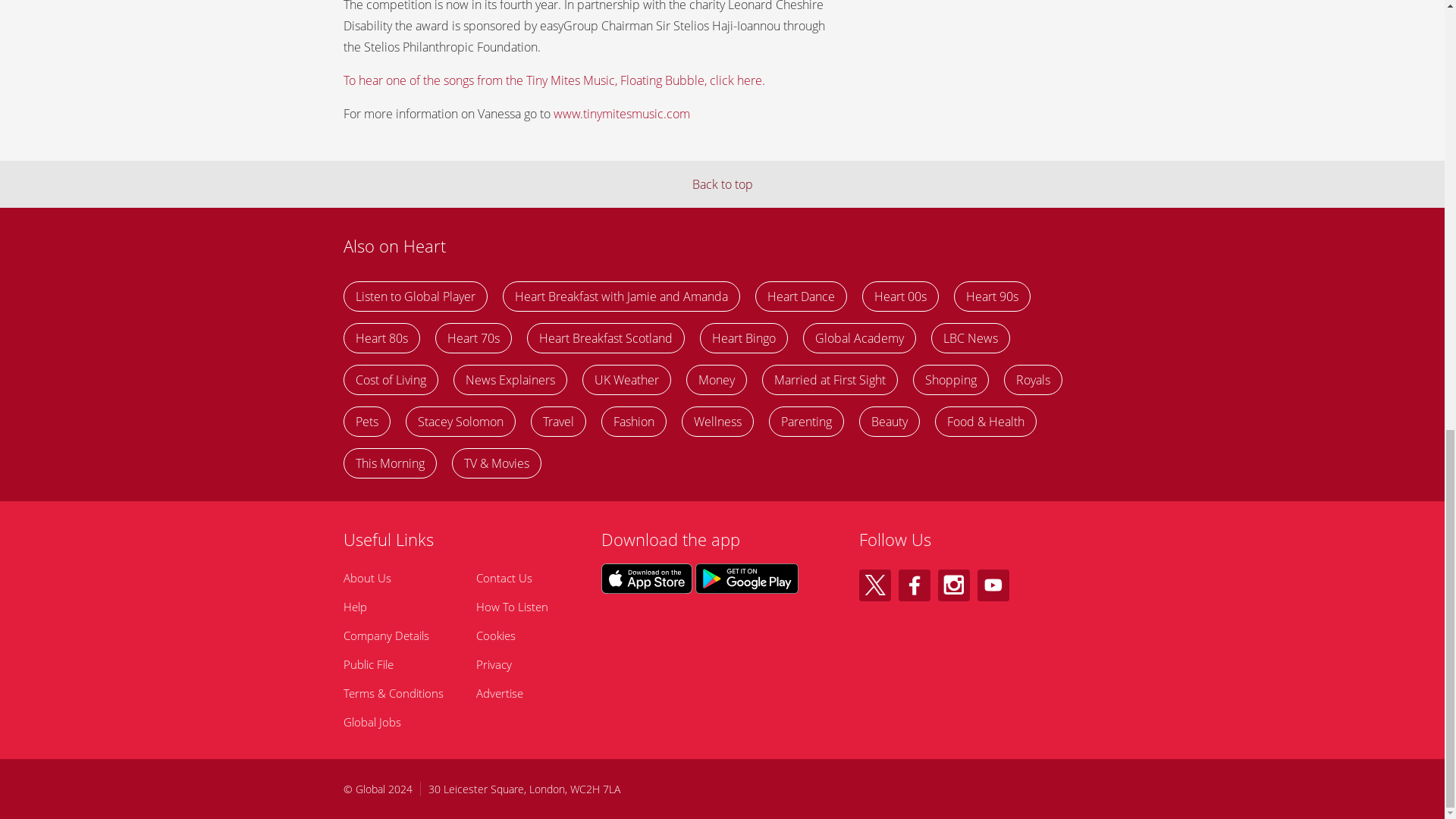 The width and height of the screenshot is (1456, 819). What do you see at coordinates (993, 585) in the screenshot?
I see `Follow Heart on Youtube` at bounding box center [993, 585].